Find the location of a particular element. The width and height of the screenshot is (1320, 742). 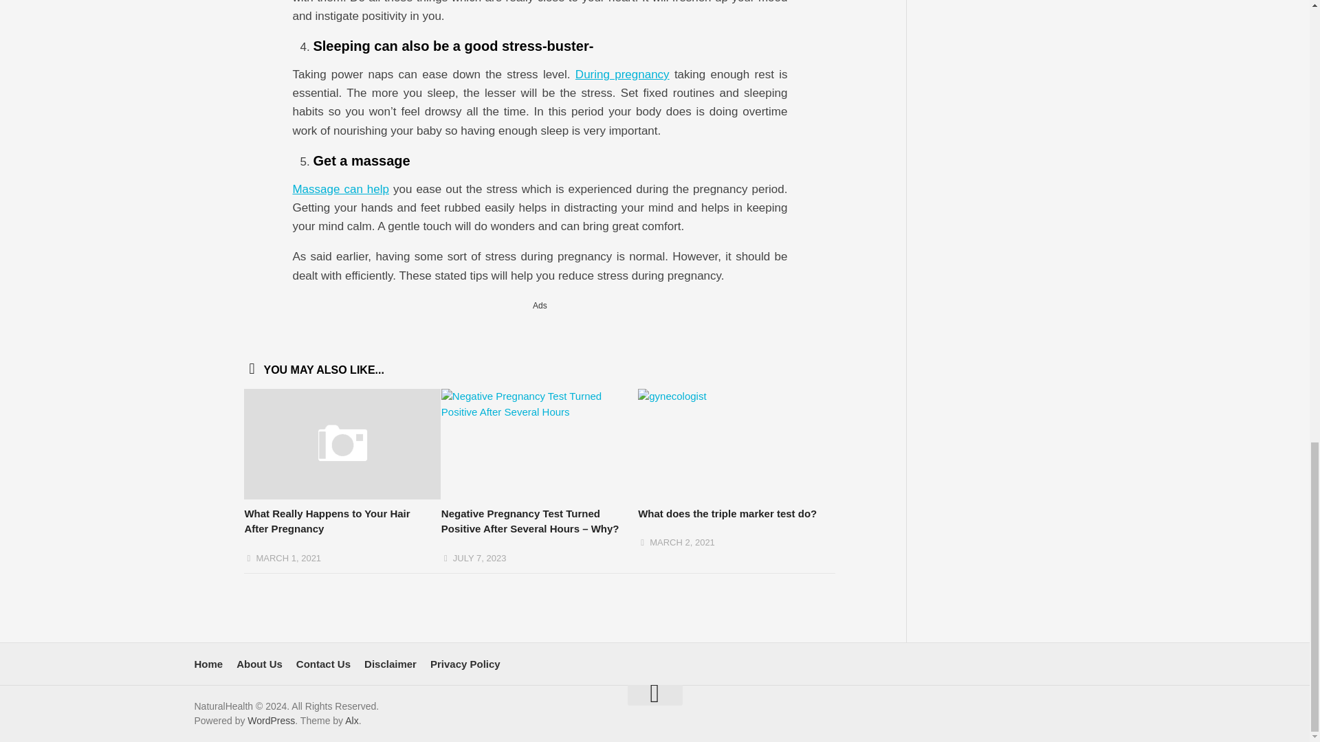

During pregnancy is located at coordinates (622, 74).